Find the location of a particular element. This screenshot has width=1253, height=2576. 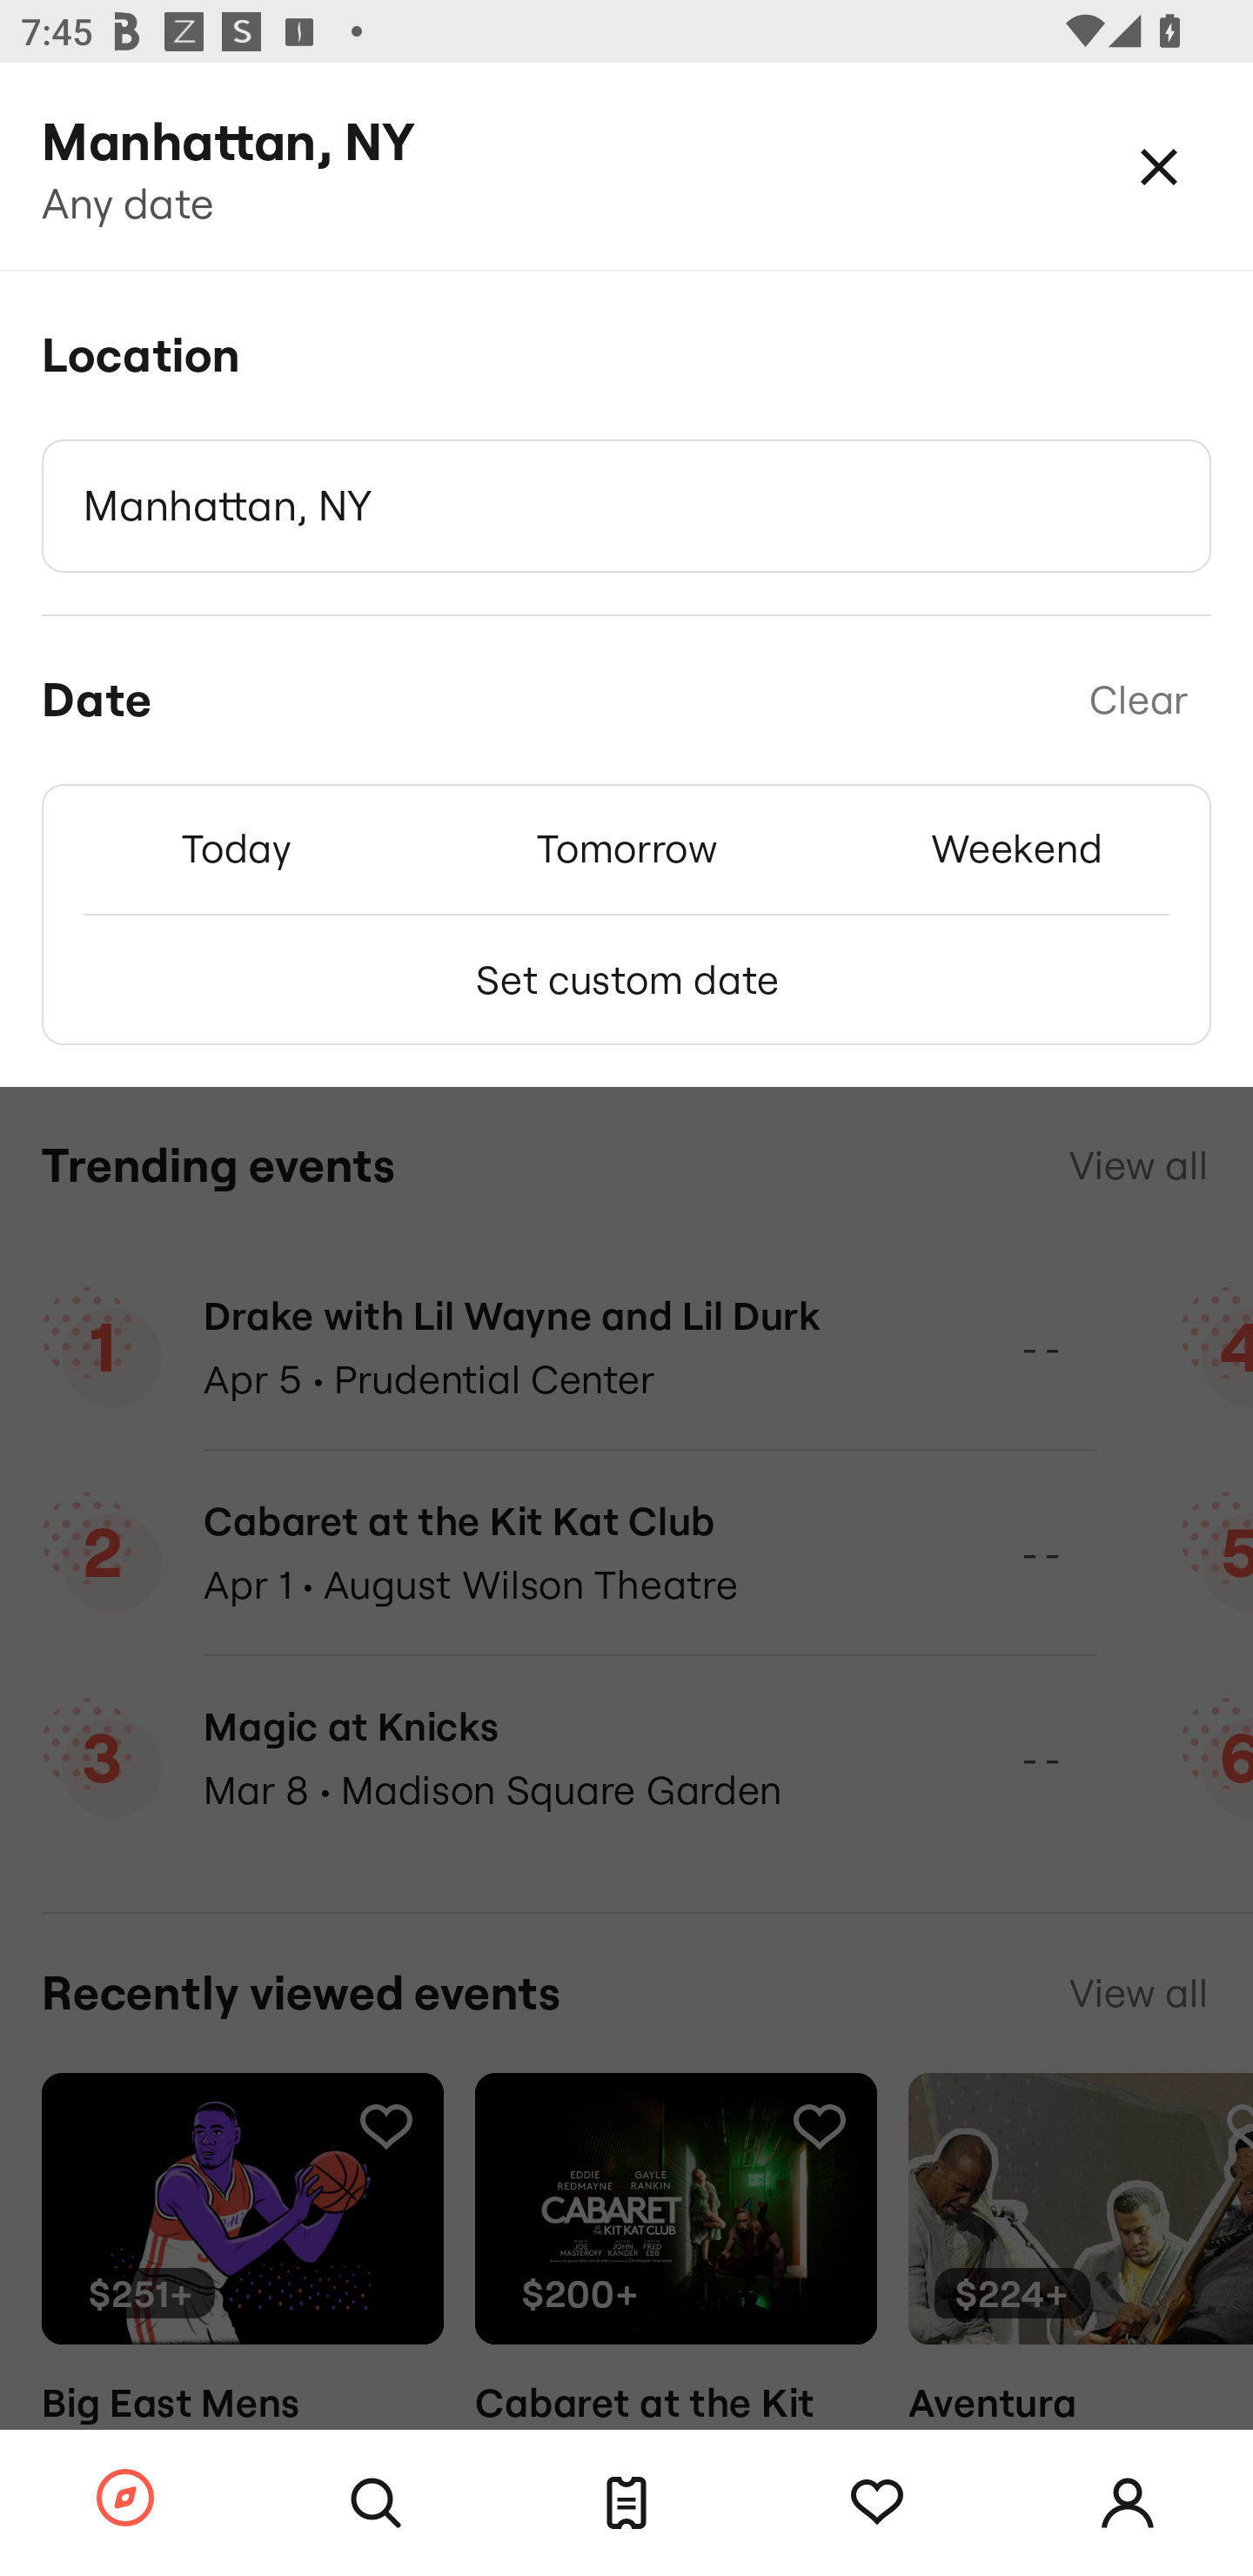

Tracking is located at coordinates (877, 2503).